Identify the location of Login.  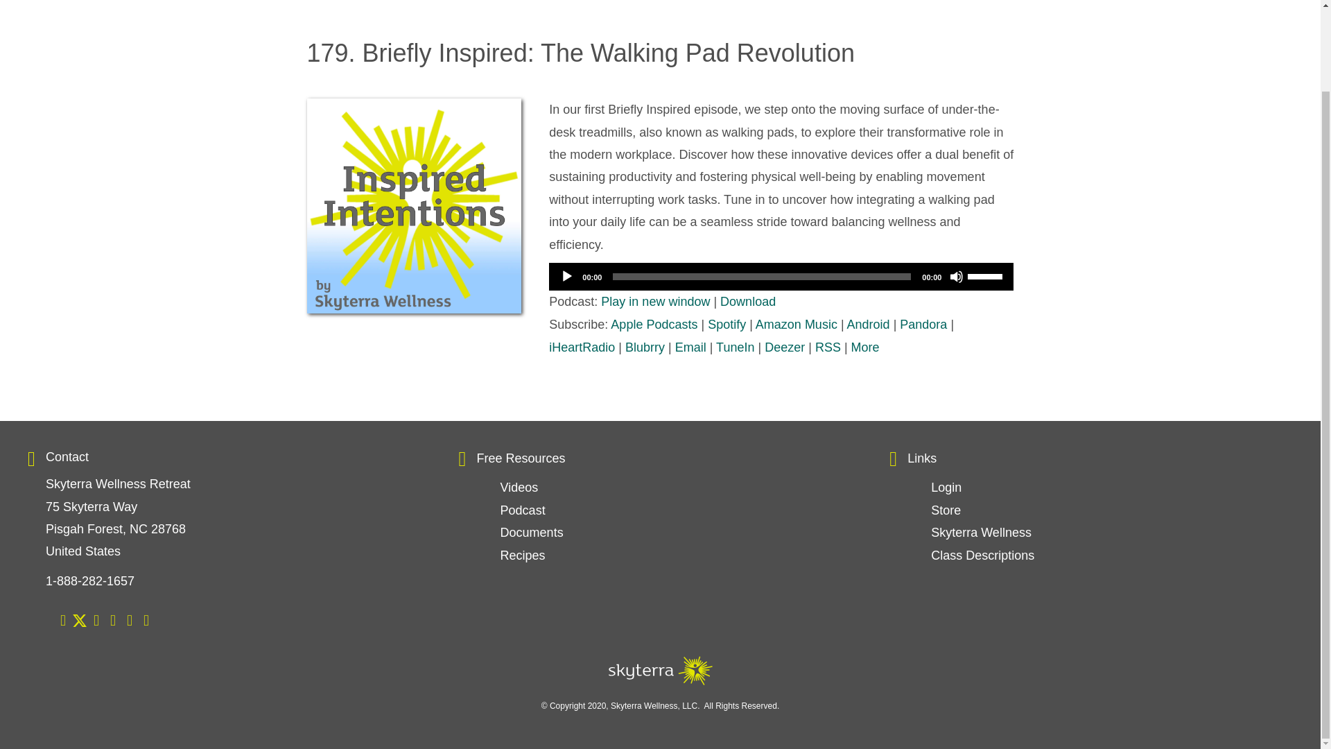
(946, 487).